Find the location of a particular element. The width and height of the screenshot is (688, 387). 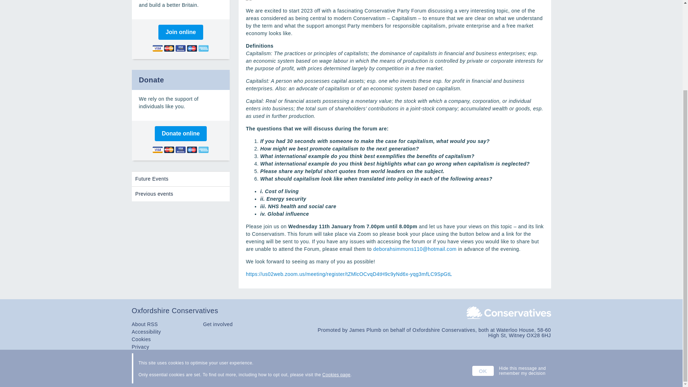

Join online is located at coordinates (181, 32).